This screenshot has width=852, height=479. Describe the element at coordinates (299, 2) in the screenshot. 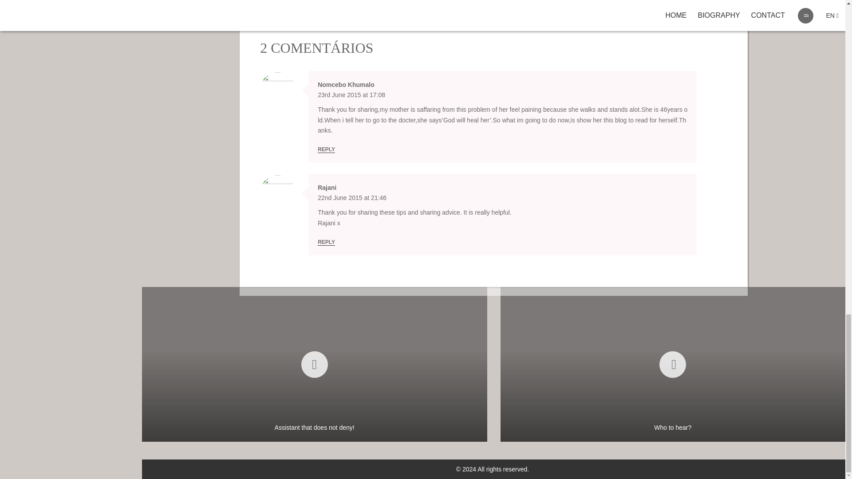

I see `Post Comment` at that location.